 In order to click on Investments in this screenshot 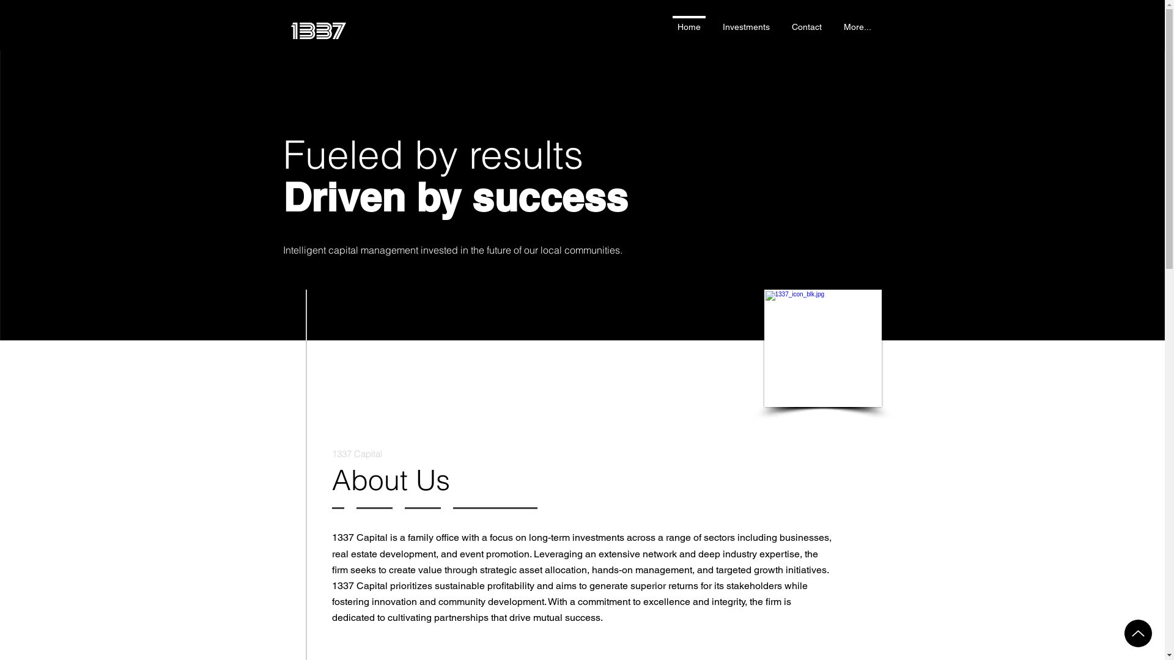, I will do `click(746, 28)`.